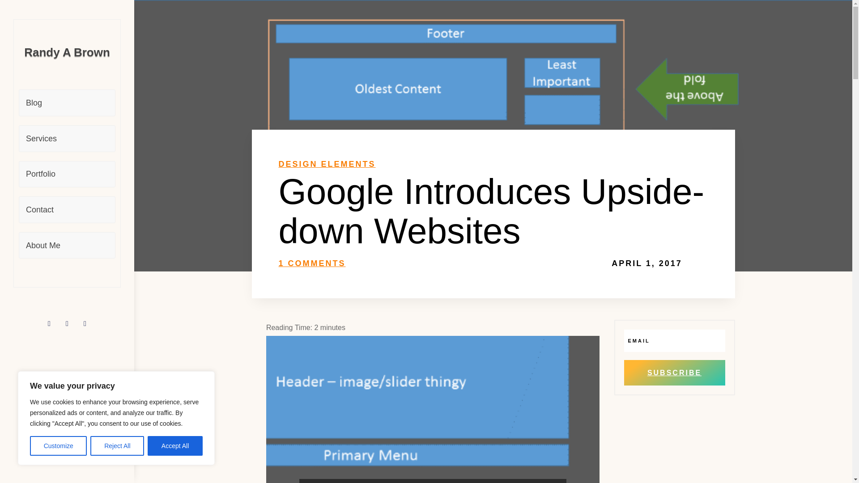 Image resolution: width=859 pixels, height=483 pixels. What do you see at coordinates (67, 209) in the screenshot?
I see `Contact` at bounding box center [67, 209].